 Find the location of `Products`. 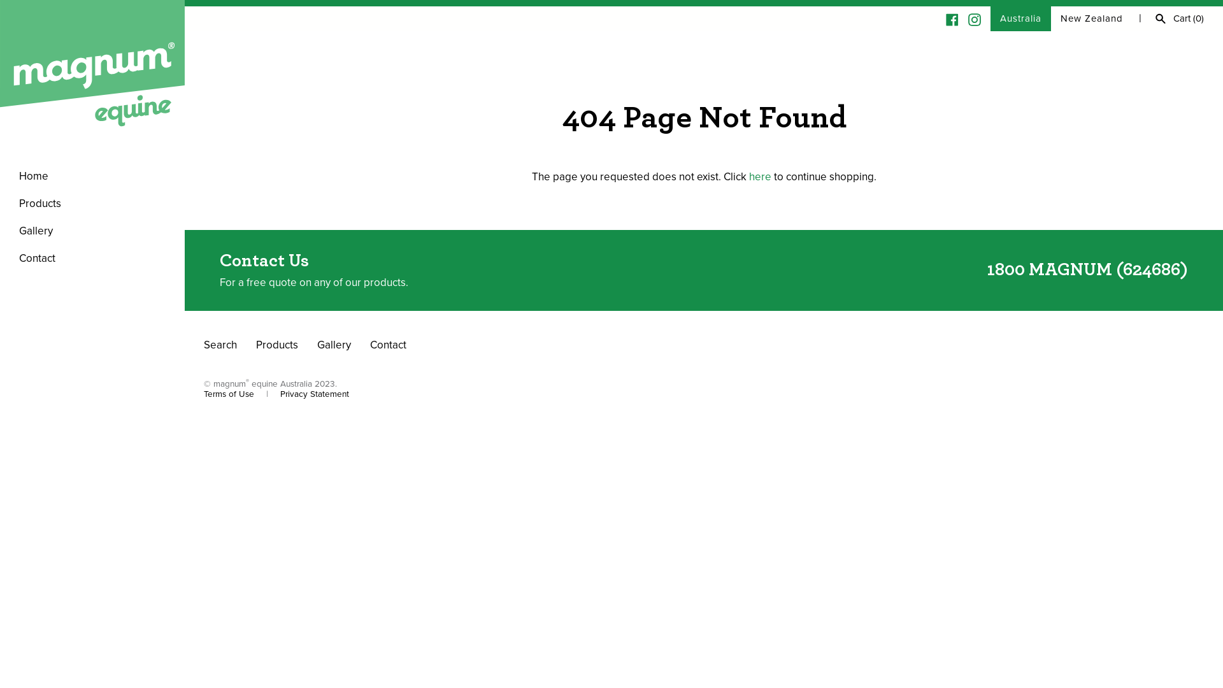

Products is located at coordinates (277, 345).